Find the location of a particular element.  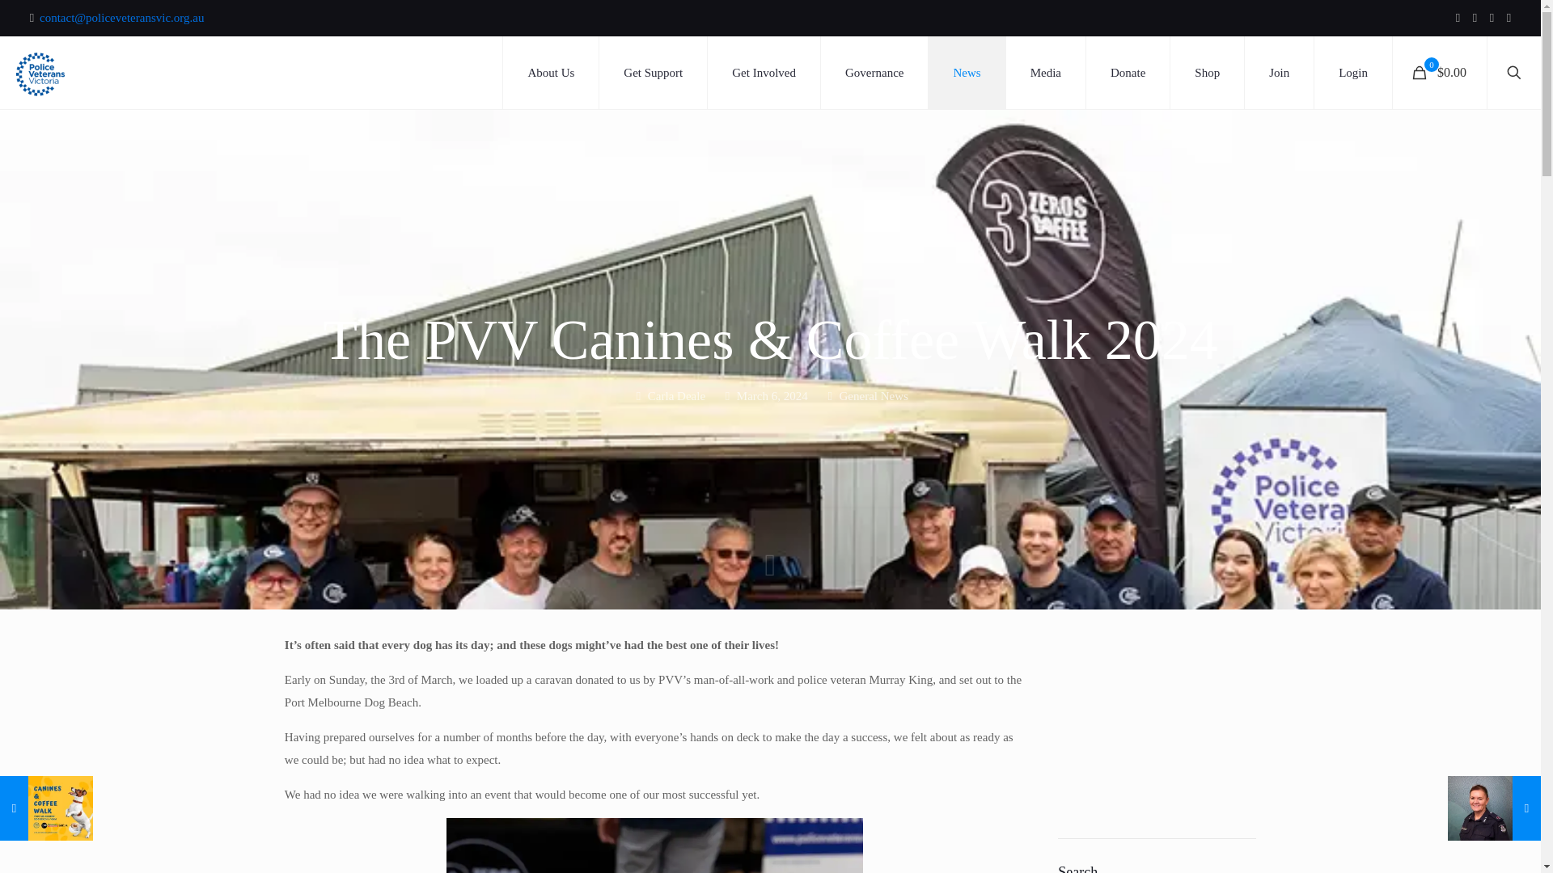

LinkedIn is located at coordinates (1492, 18).